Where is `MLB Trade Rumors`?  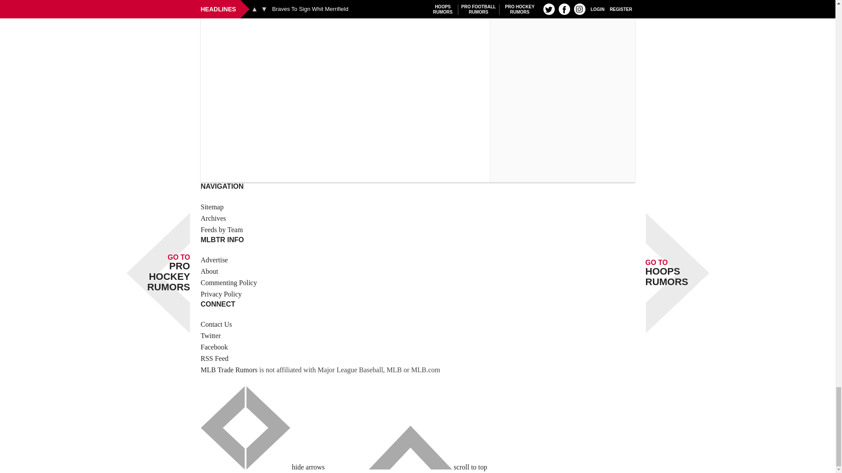
MLB Trade Rumors is located at coordinates (229, 370).